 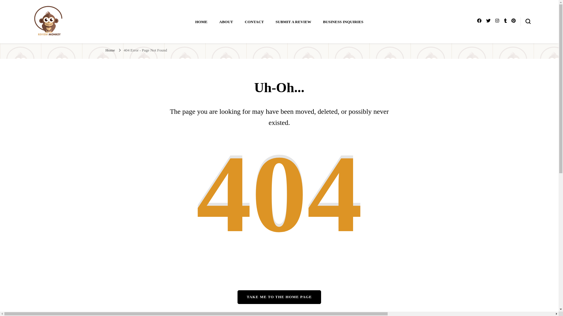 What do you see at coordinates (279, 297) in the screenshot?
I see `TAKE ME TO THE HOME PAGE` at bounding box center [279, 297].